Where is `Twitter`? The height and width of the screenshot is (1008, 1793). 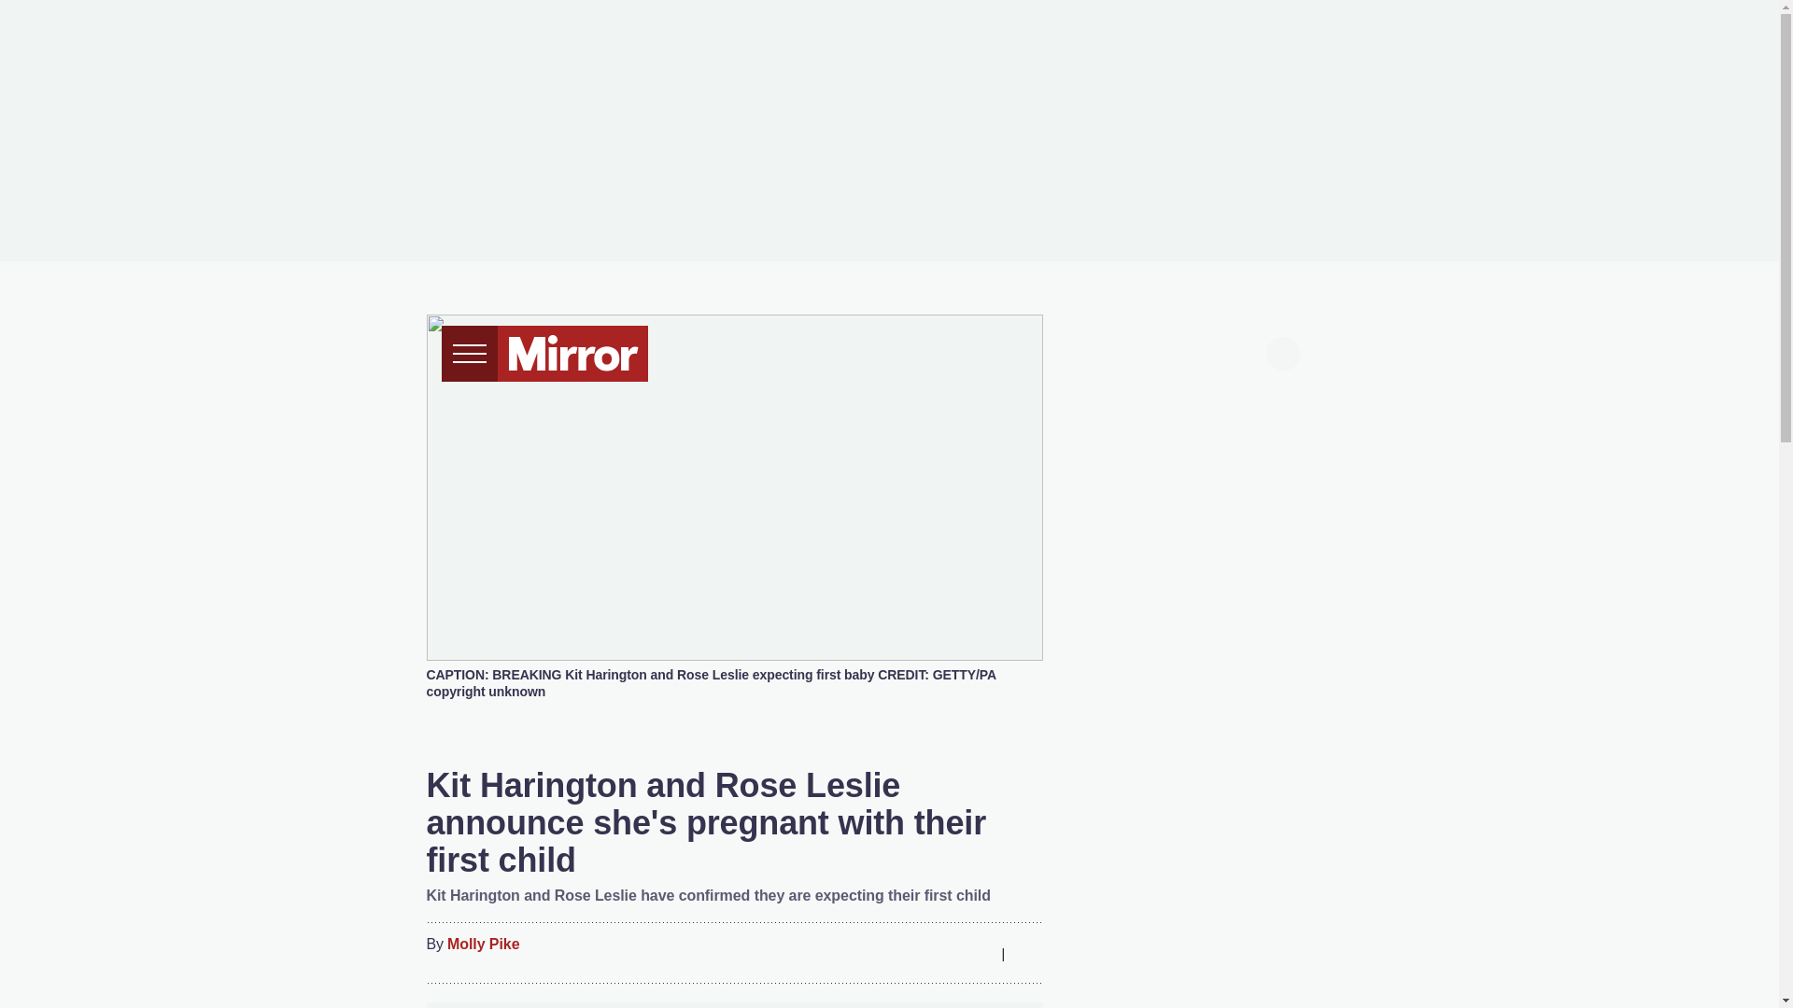 Twitter is located at coordinates (902, 953).